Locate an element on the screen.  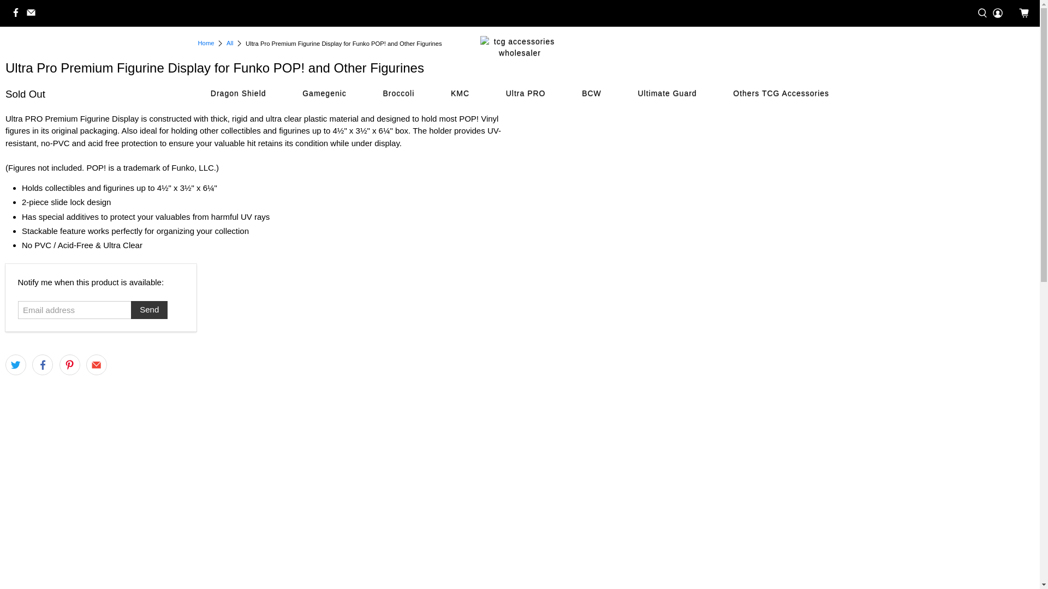
Email Antstop is located at coordinates (34, 13).